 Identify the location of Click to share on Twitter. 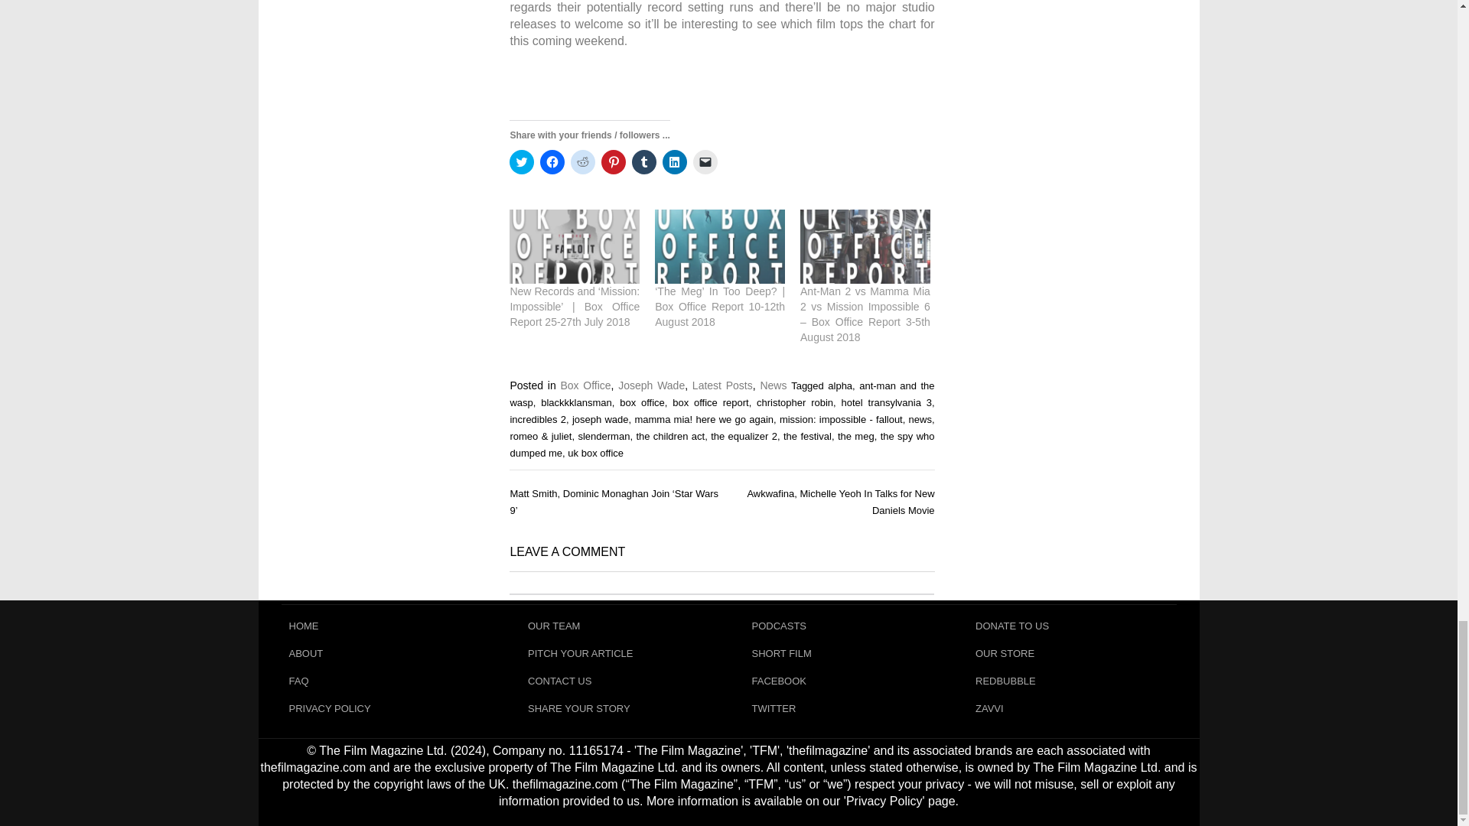
(522, 161).